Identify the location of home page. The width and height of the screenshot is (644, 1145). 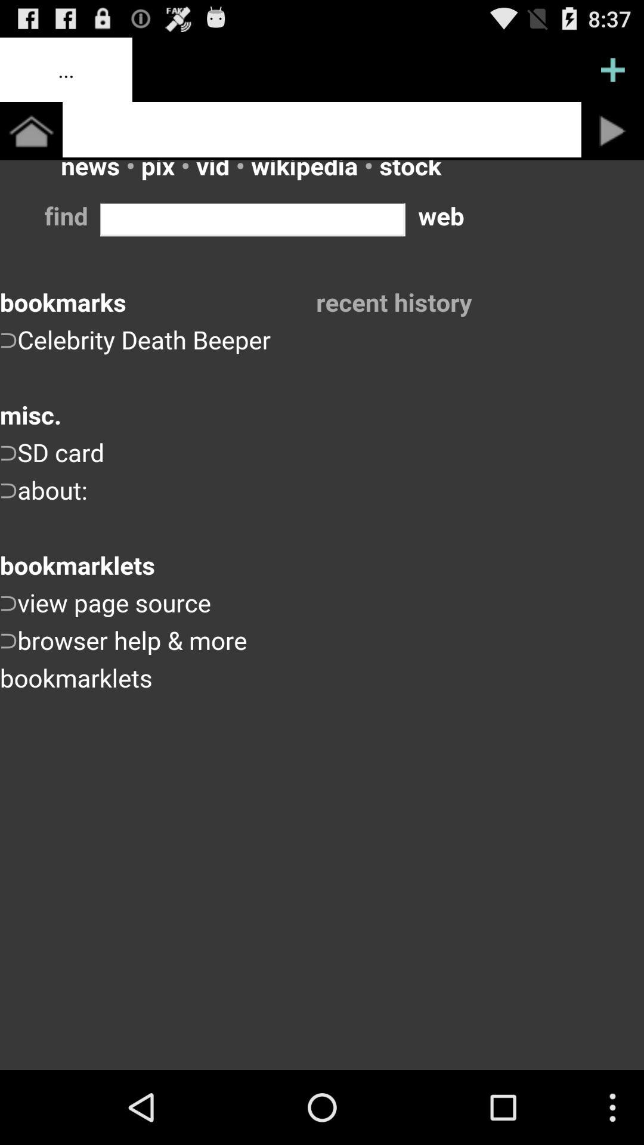
(322, 130).